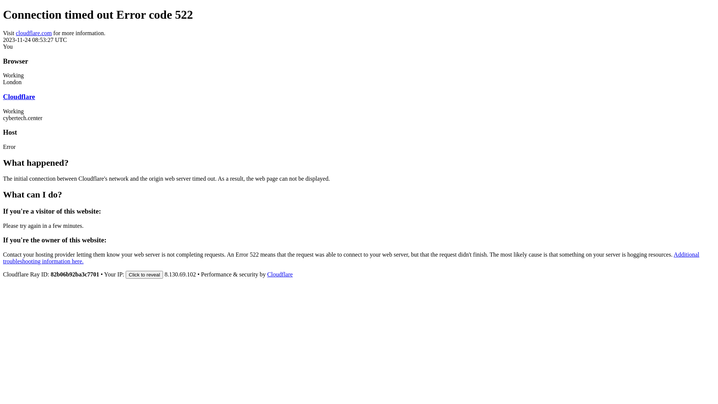 Image resolution: width=718 pixels, height=404 pixels. What do you see at coordinates (280, 275) in the screenshot?
I see `Cloudflare` at bounding box center [280, 275].